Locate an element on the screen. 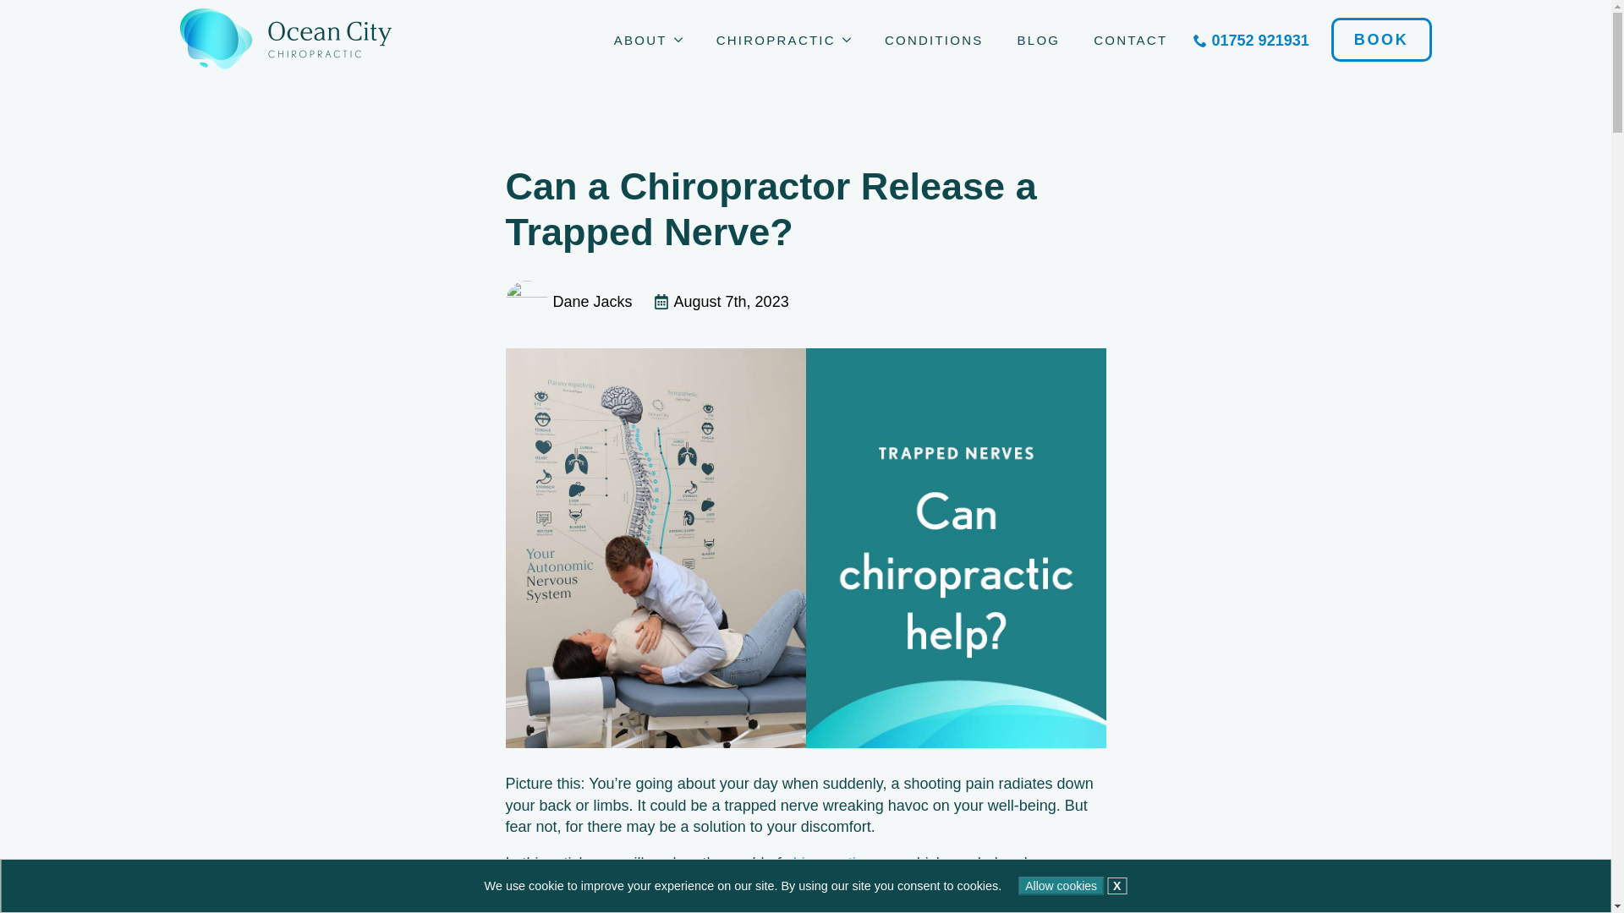 Image resolution: width=1624 pixels, height=913 pixels. Allow cookies is located at coordinates (1061, 886).